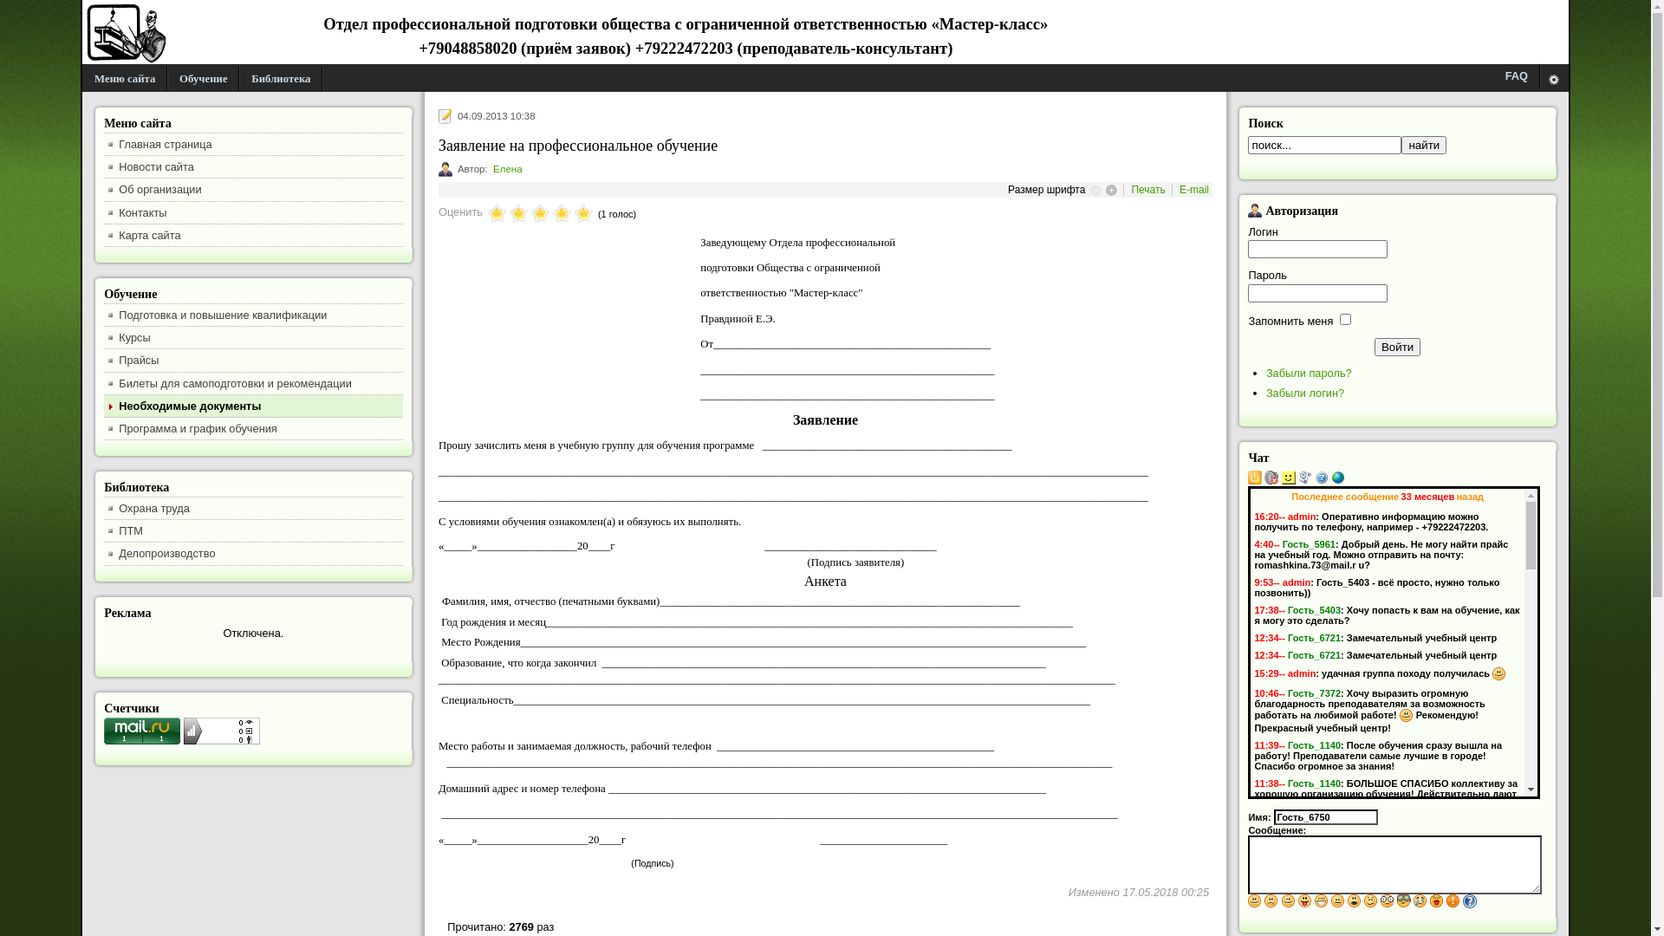 Image resolution: width=1664 pixels, height=936 pixels. What do you see at coordinates (497, 215) in the screenshot?
I see `1` at bounding box center [497, 215].